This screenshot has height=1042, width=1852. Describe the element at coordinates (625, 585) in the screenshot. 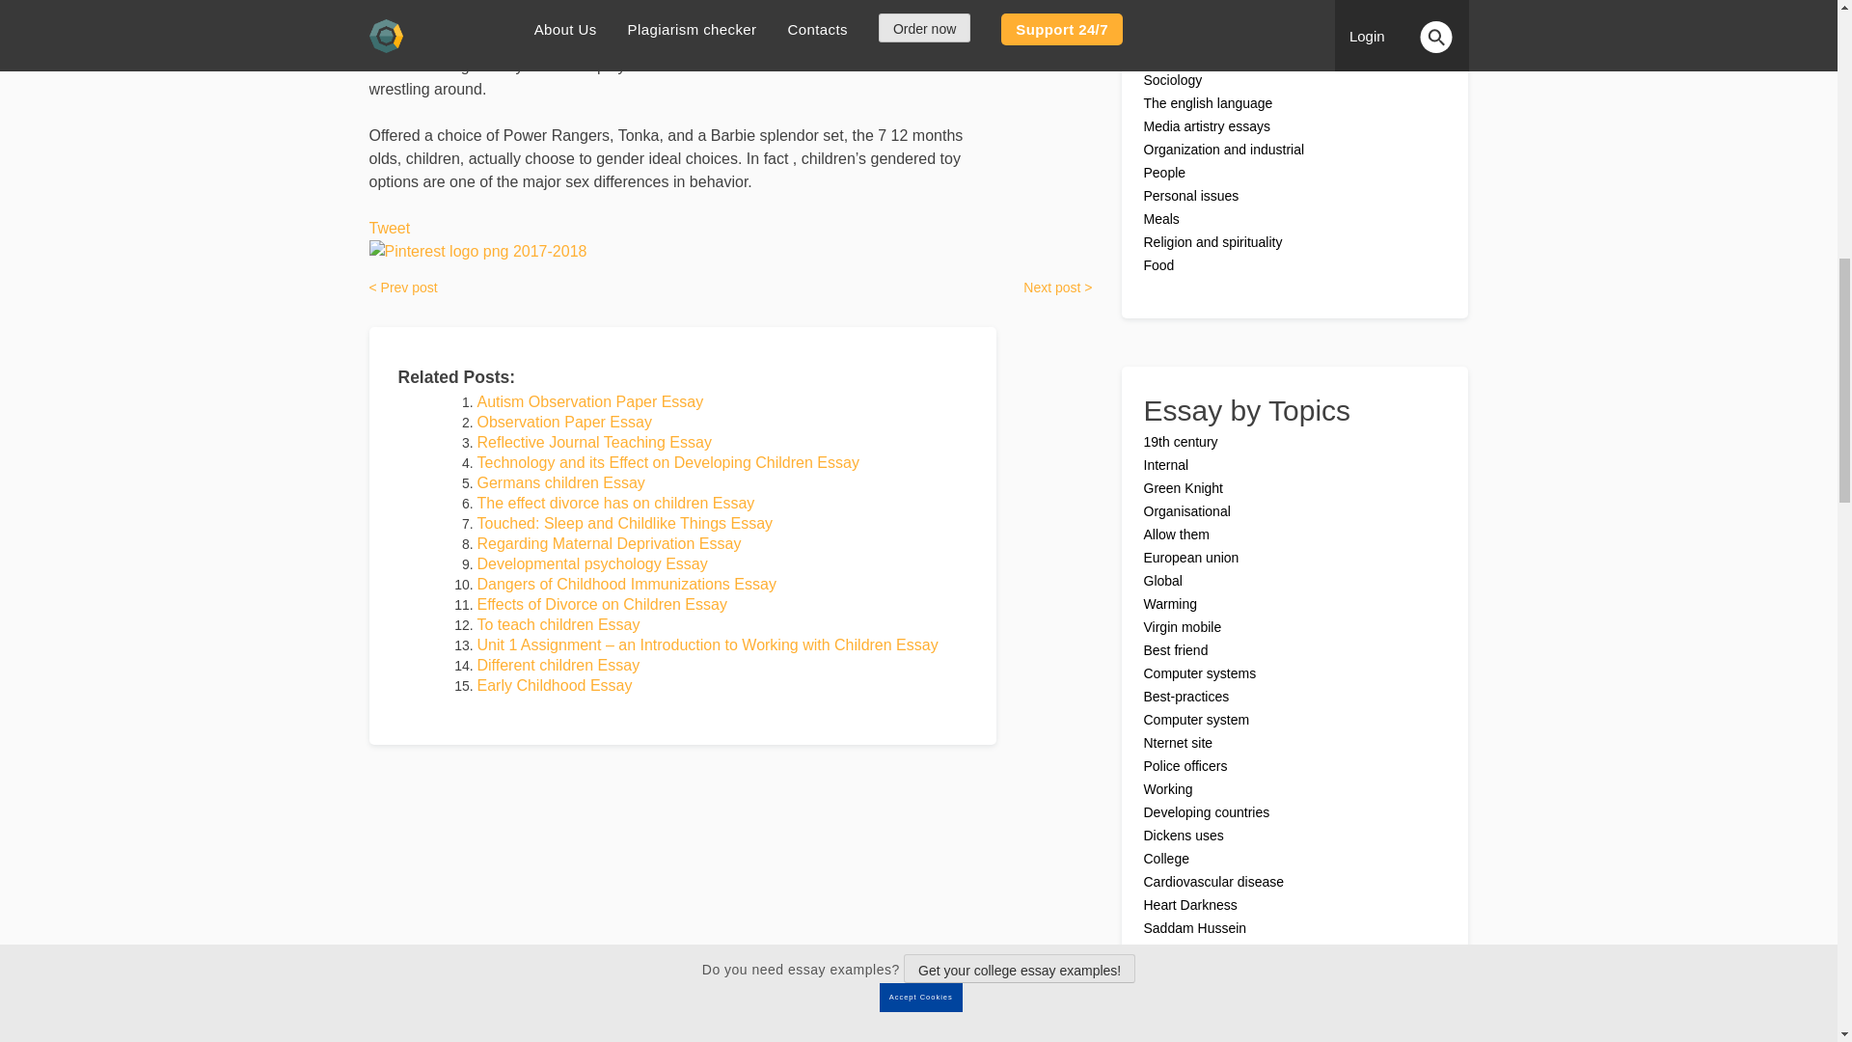

I see `Dangers of Childhood Immunizations Essay` at that location.